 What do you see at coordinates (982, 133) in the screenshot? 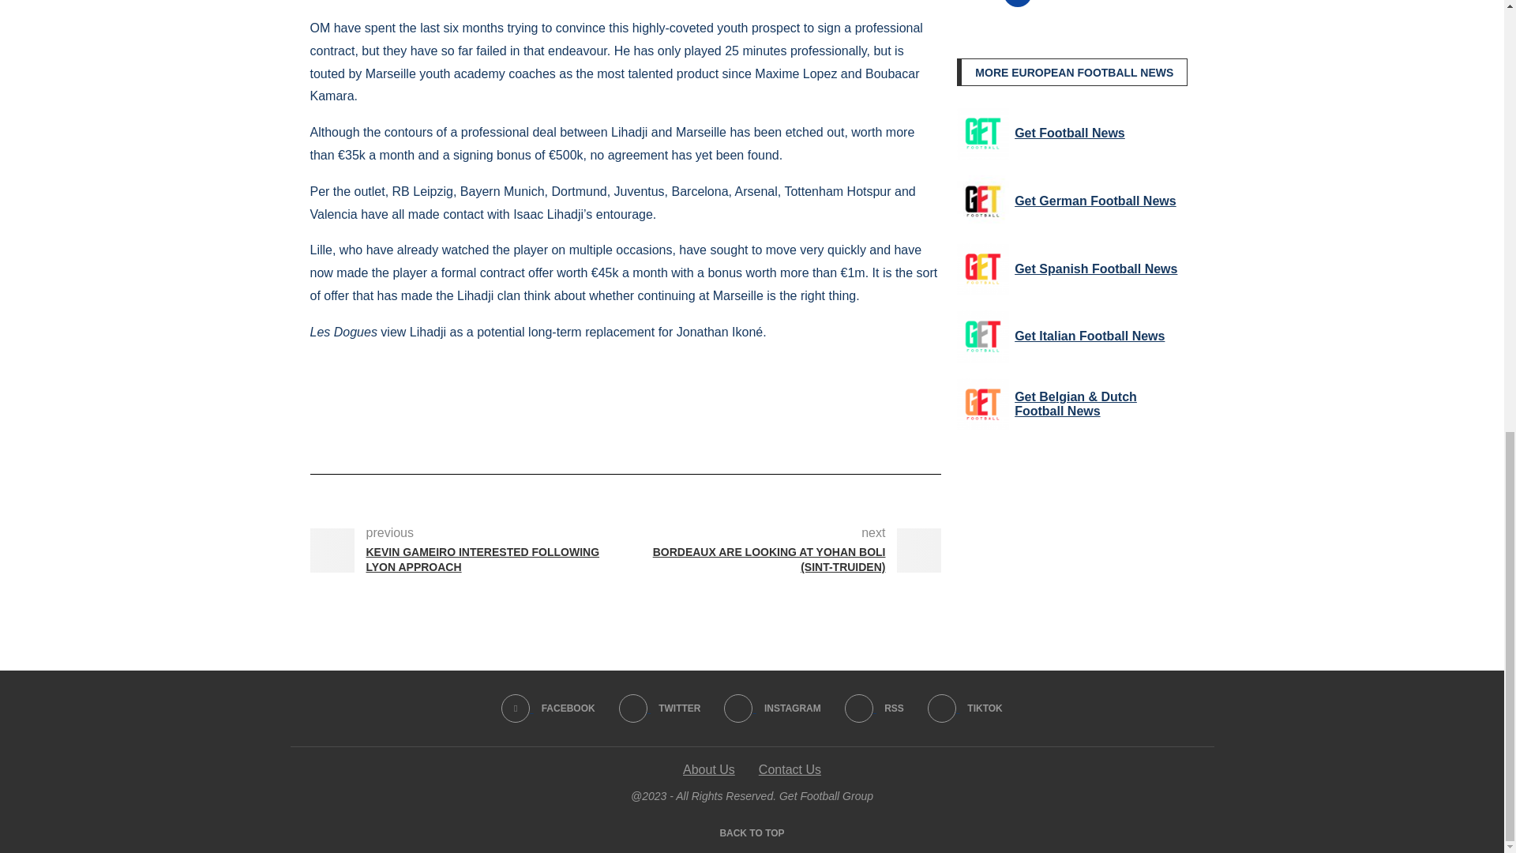
I see `Get Football News` at bounding box center [982, 133].